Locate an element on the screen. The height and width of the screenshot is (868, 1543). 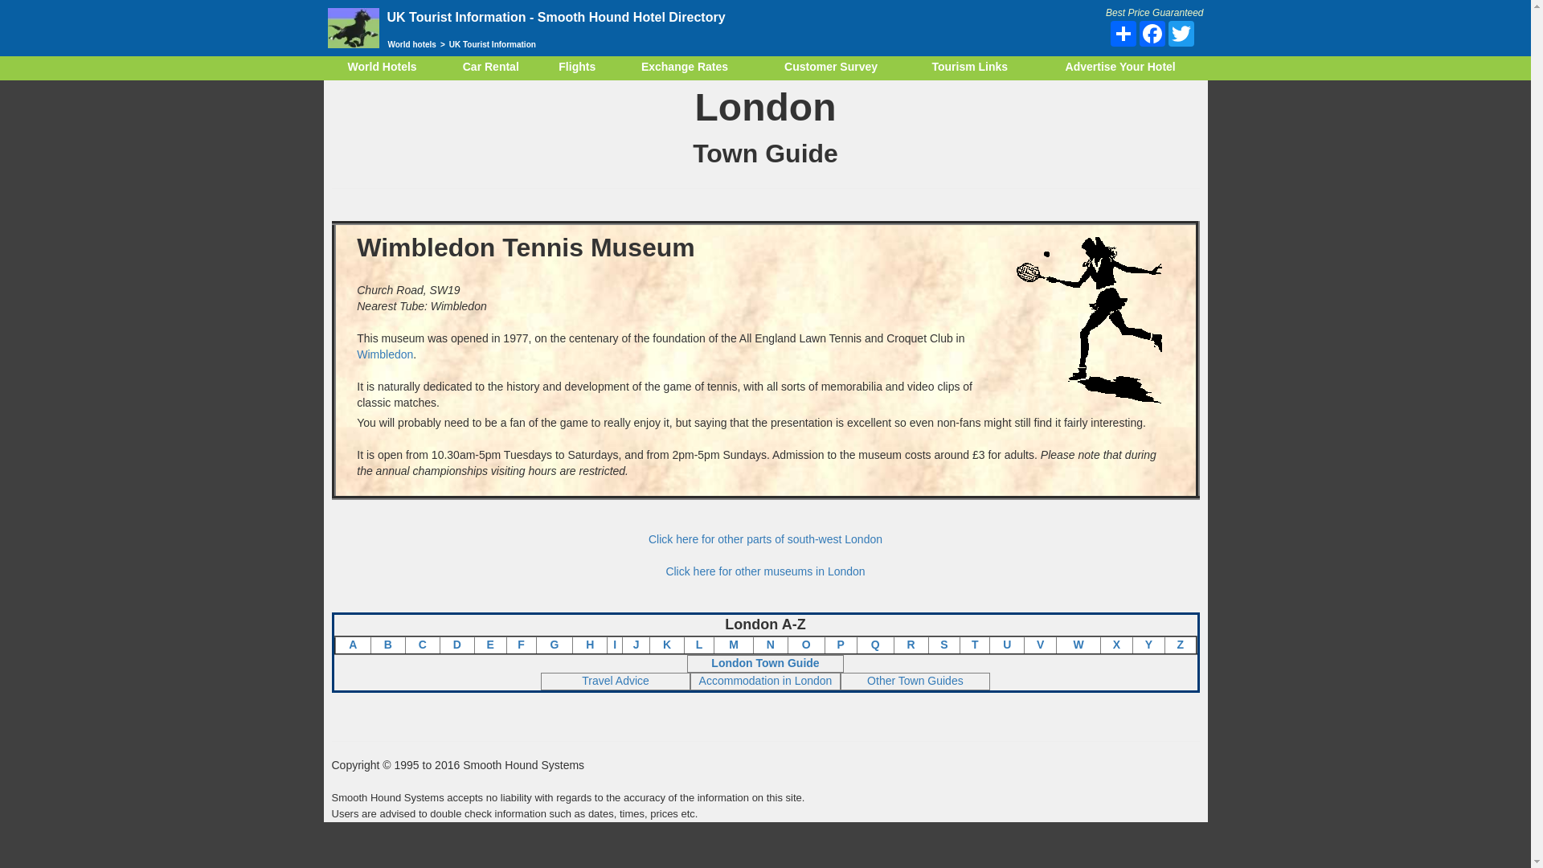
Customer Survey is located at coordinates (831, 68).